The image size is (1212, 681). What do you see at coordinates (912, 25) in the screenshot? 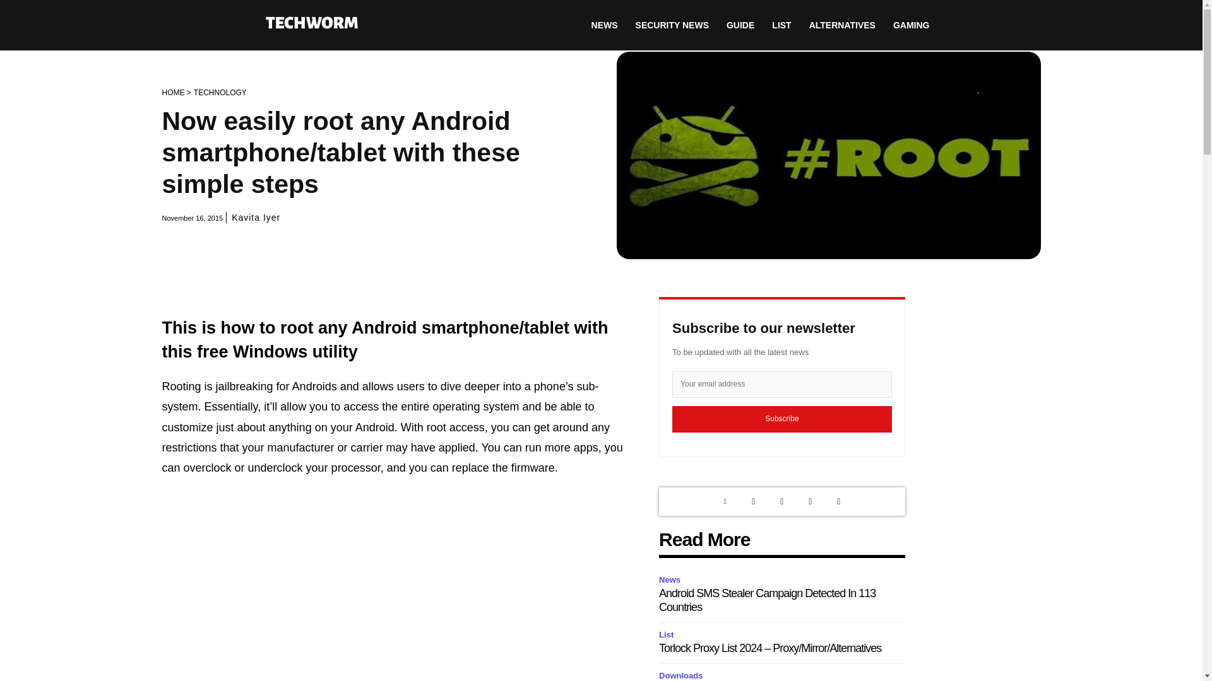
I see `GAMING` at bounding box center [912, 25].